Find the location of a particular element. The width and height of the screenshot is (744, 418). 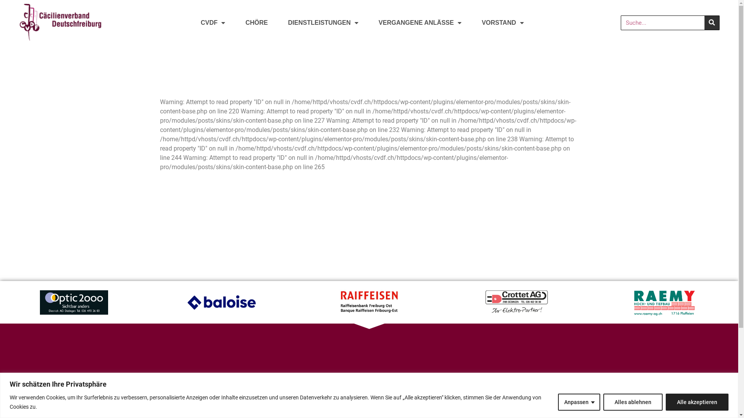

Anpassen is located at coordinates (579, 402).